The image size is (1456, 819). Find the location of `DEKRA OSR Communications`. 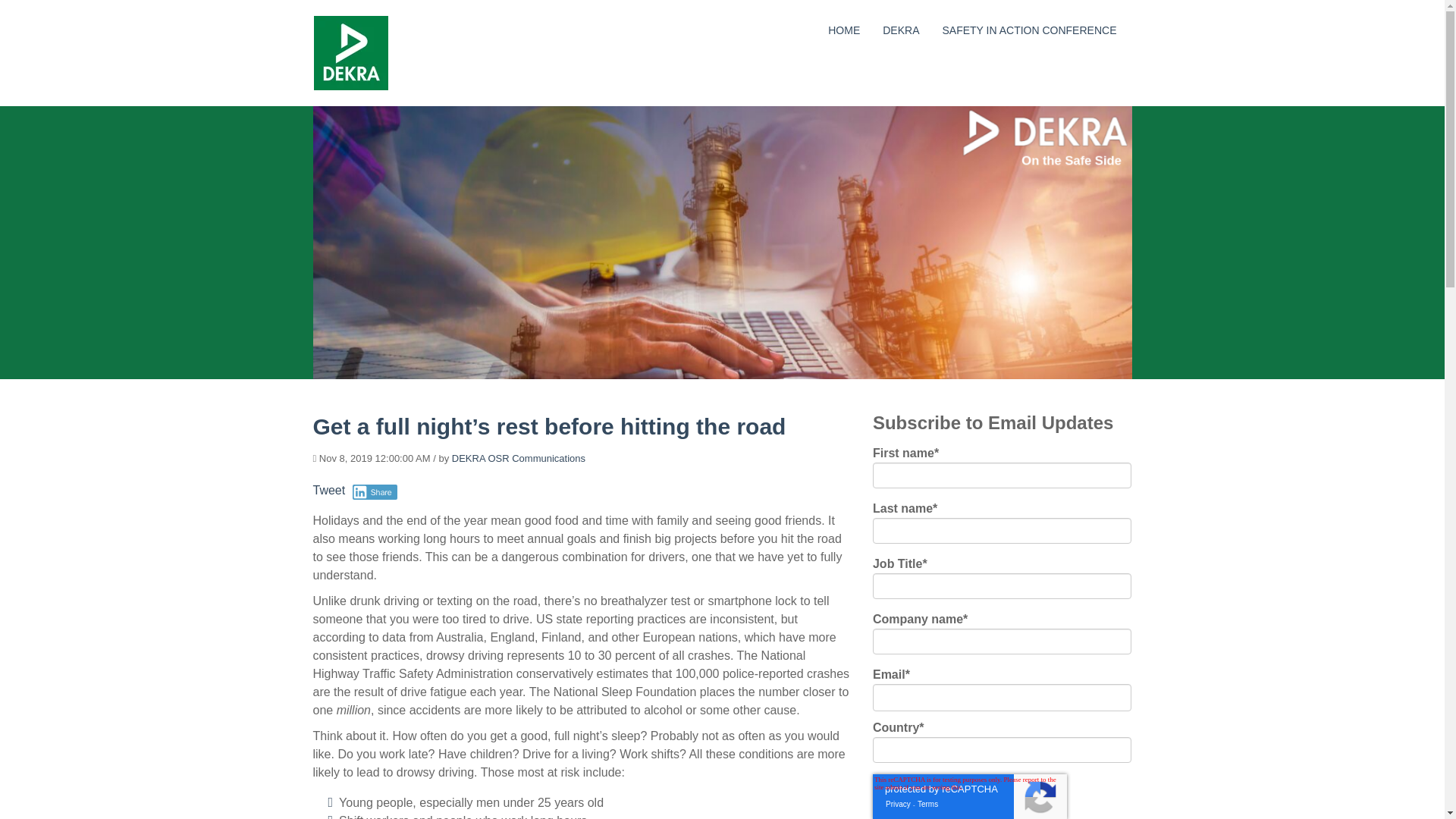

DEKRA OSR Communications is located at coordinates (518, 458).